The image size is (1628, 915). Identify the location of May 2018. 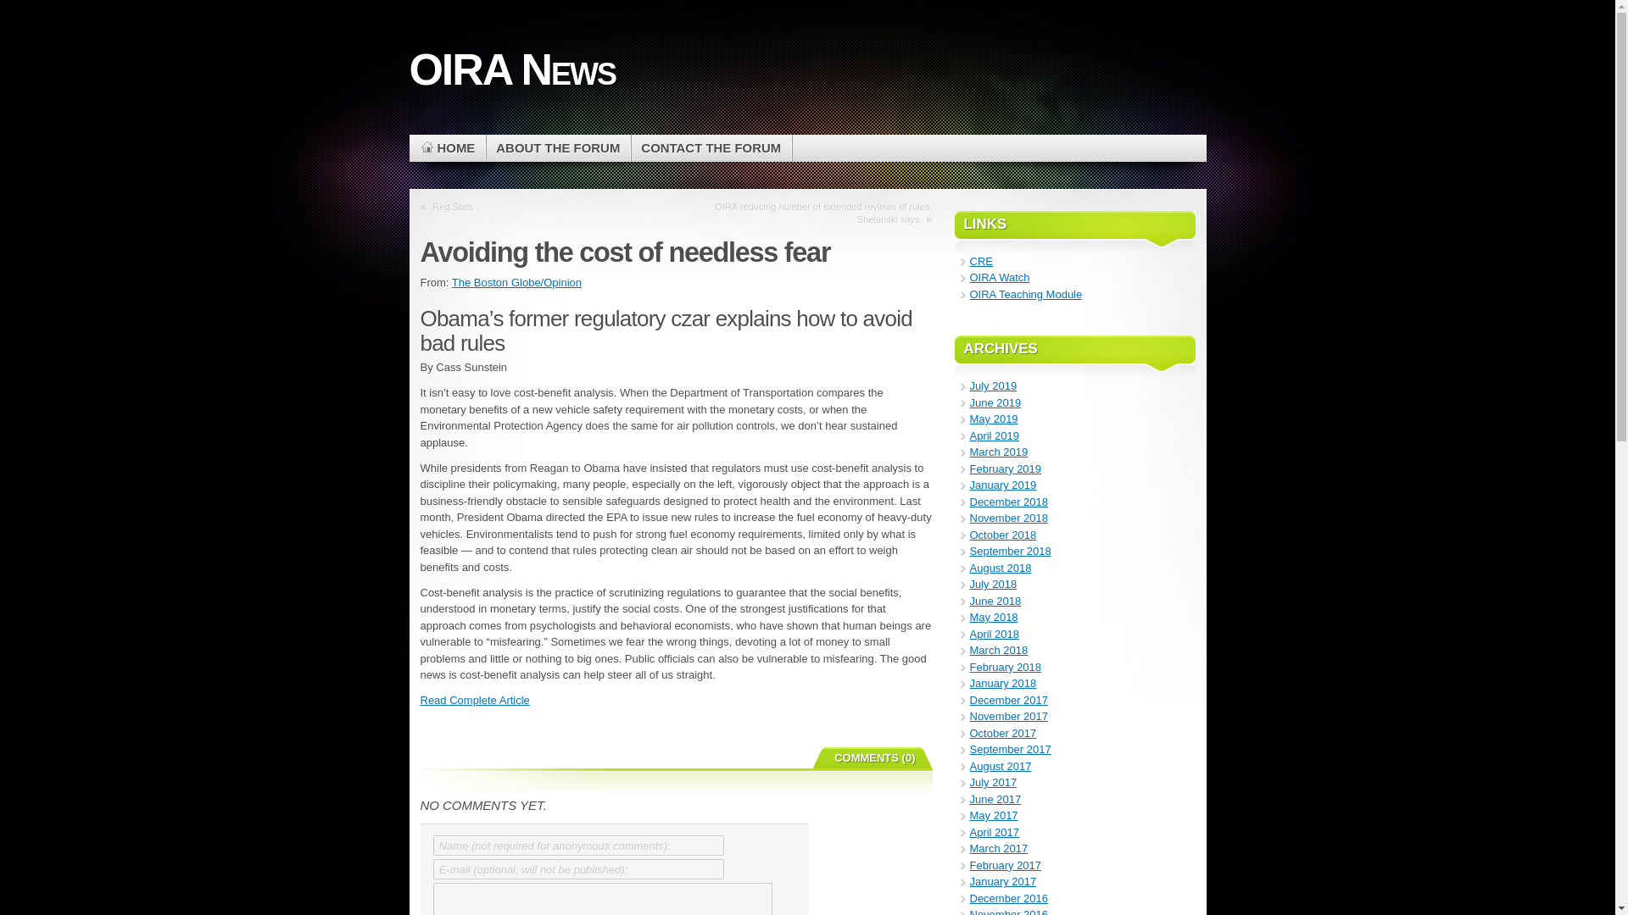
(994, 617).